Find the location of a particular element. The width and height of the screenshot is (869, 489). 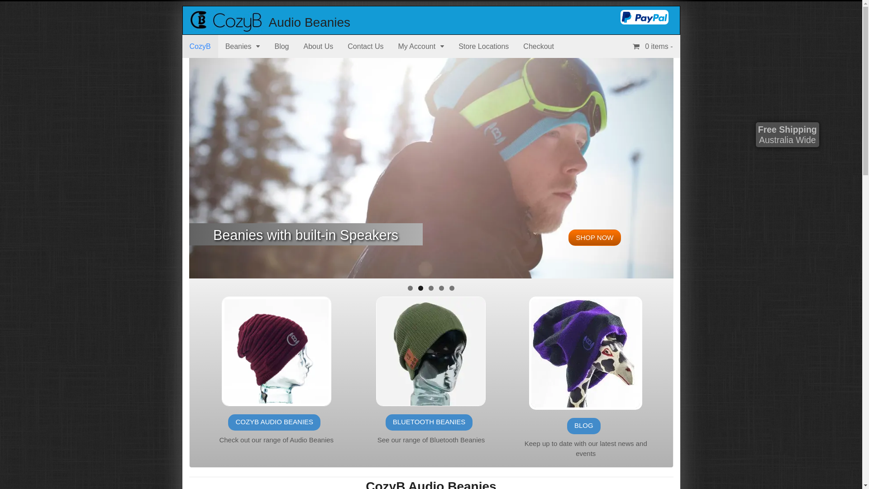

SHOP NOW is located at coordinates (595, 238).